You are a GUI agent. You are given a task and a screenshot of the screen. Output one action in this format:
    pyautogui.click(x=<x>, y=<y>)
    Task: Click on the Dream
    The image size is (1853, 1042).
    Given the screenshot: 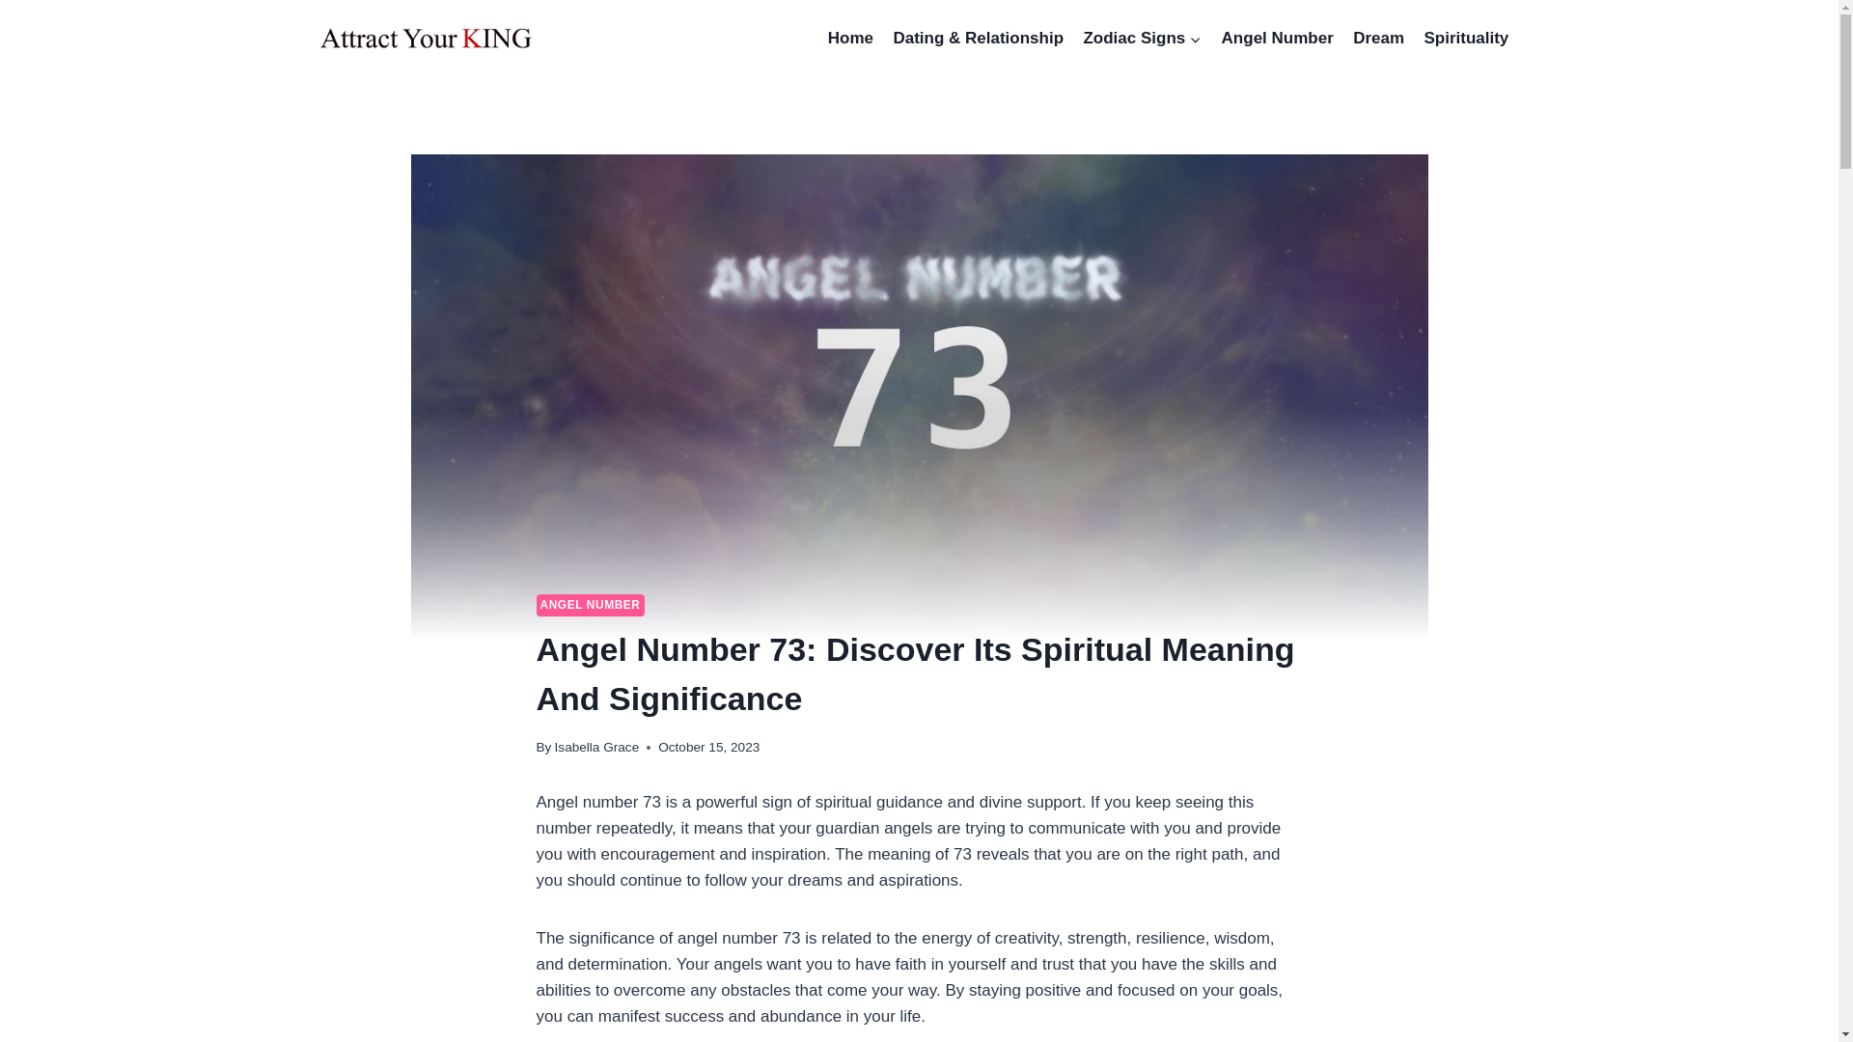 What is the action you would take?
    pyautogui.click(x=1378, y=39)
    